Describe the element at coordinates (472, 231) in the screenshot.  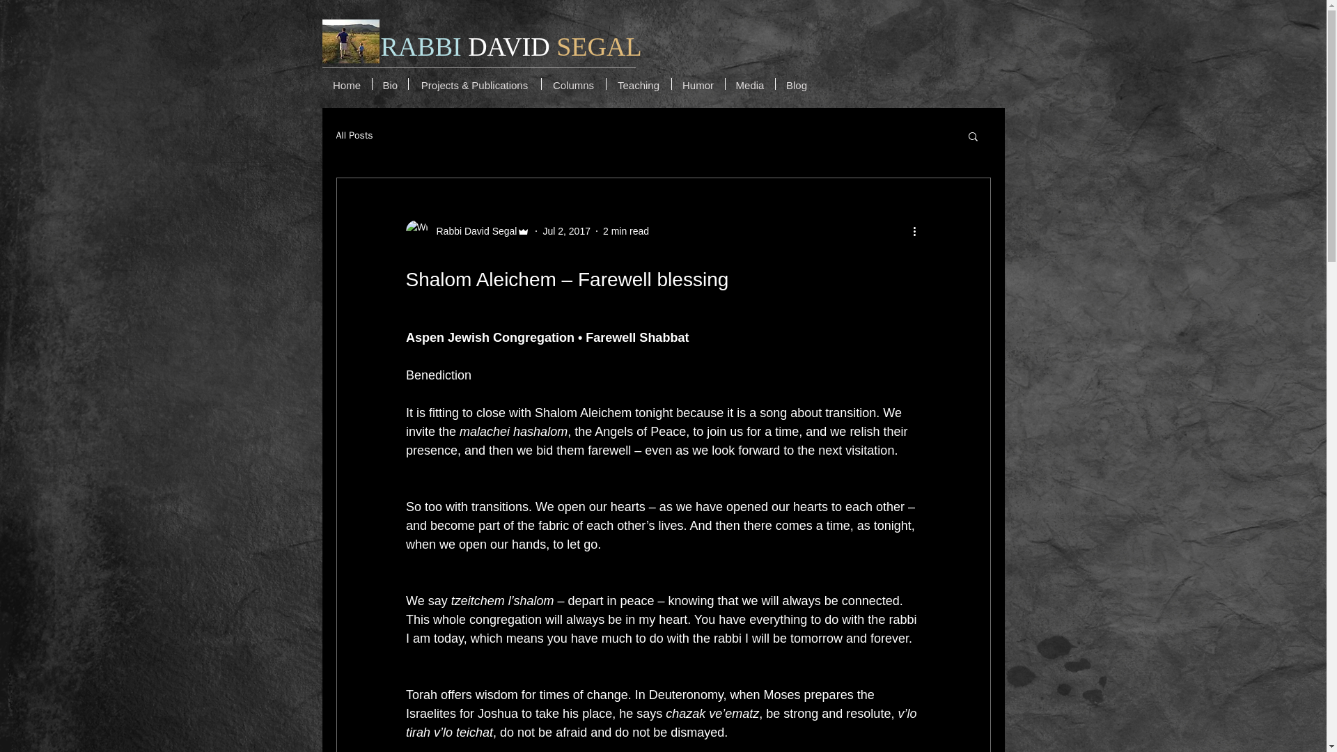
I see `Rabbi David Segal` at that location.